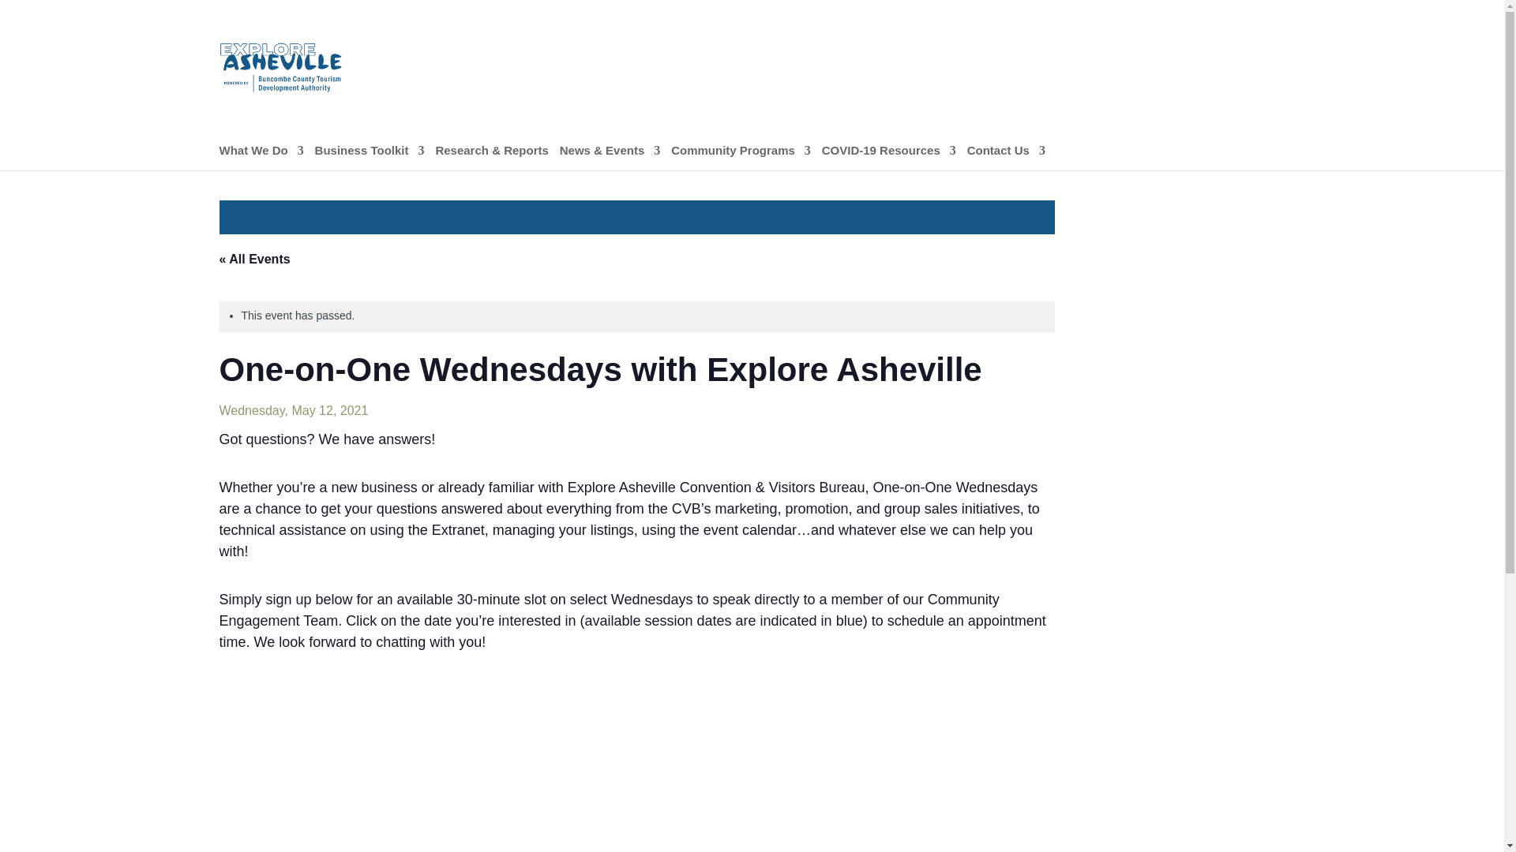 Image resolution: width=1516 pixels, height=852 pixels. What do you see at coordinates (262, 158) in the screenshot?
I see `What We Do` at bounding box center [262, 158].